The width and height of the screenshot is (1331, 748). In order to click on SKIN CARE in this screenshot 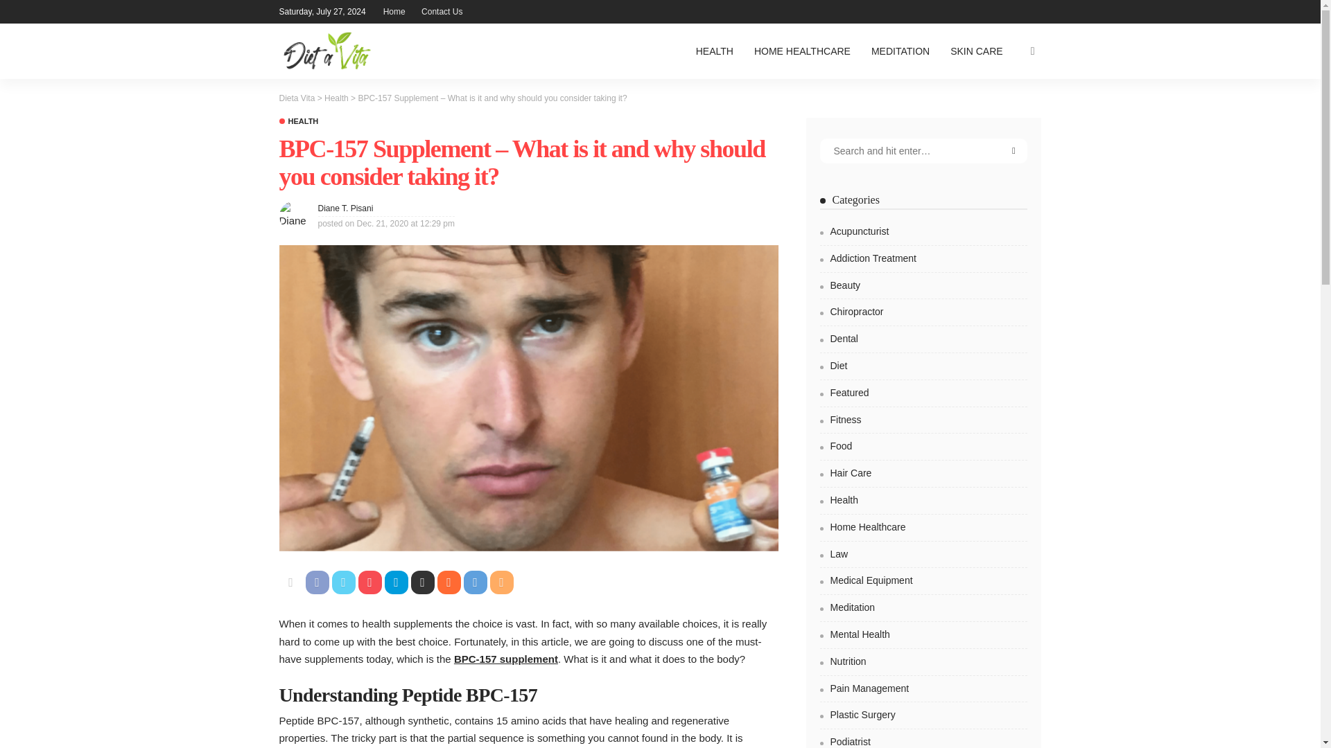, I will do `click(976, 51)`.